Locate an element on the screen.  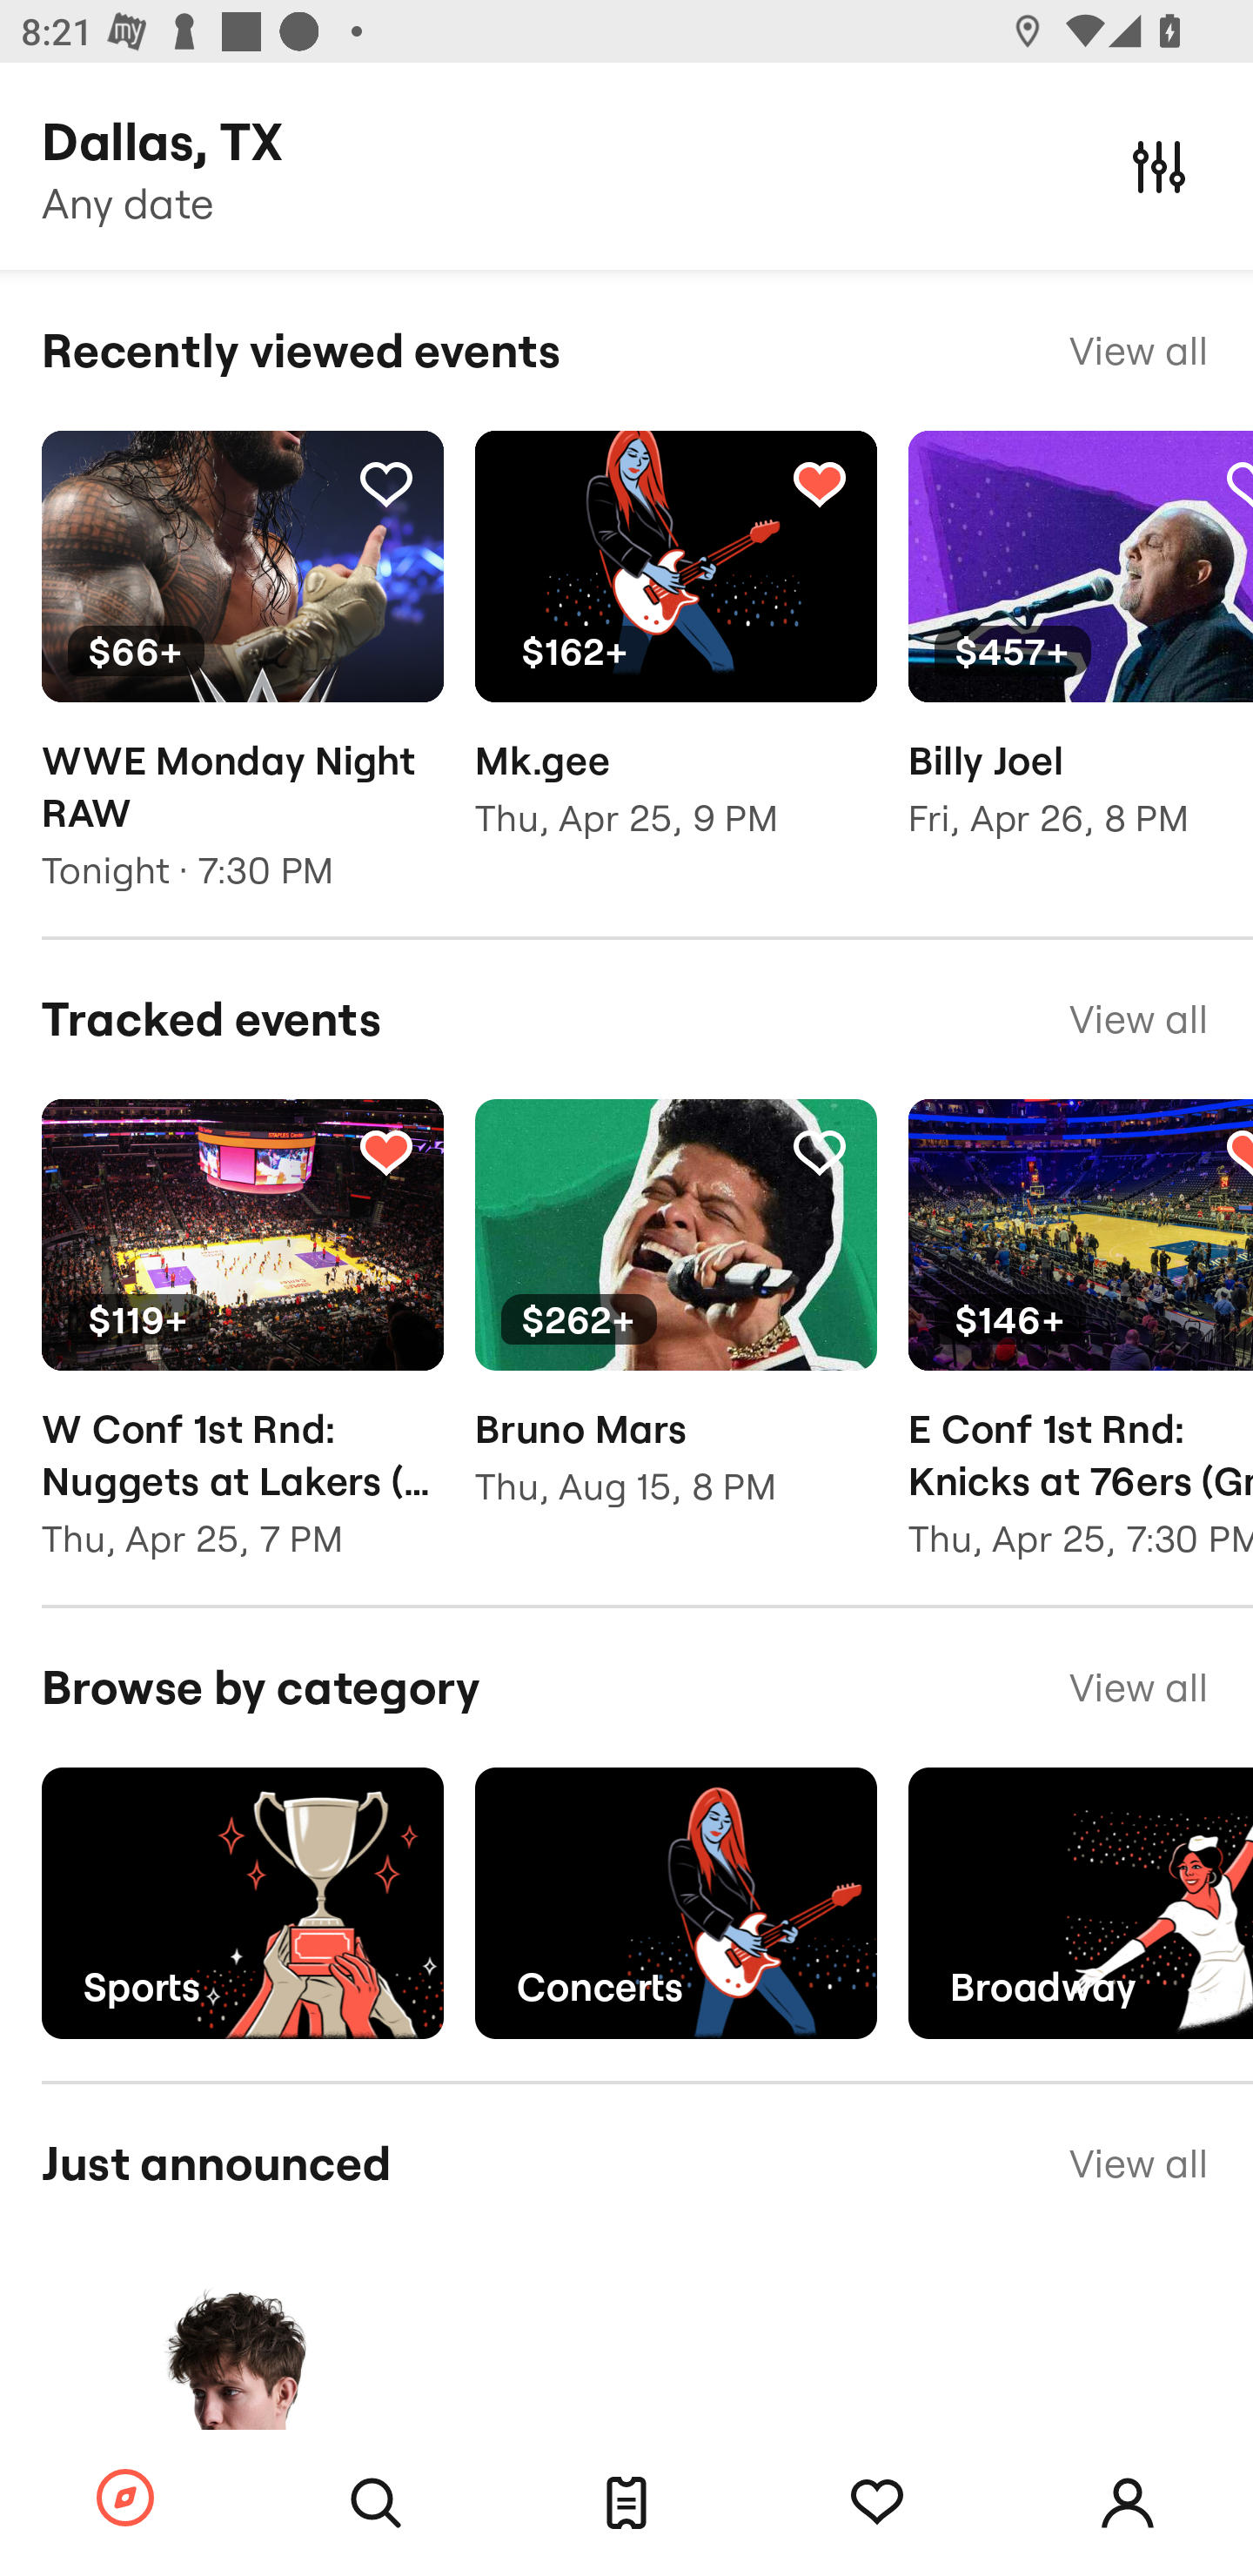
Tracking is located at coordinates (385, 1150).